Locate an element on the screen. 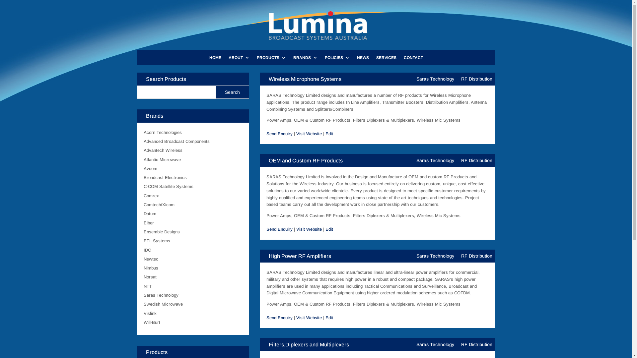 The height and width of the screenshot is (358, 637). Saras Technology is located at coordinates (435, 256).